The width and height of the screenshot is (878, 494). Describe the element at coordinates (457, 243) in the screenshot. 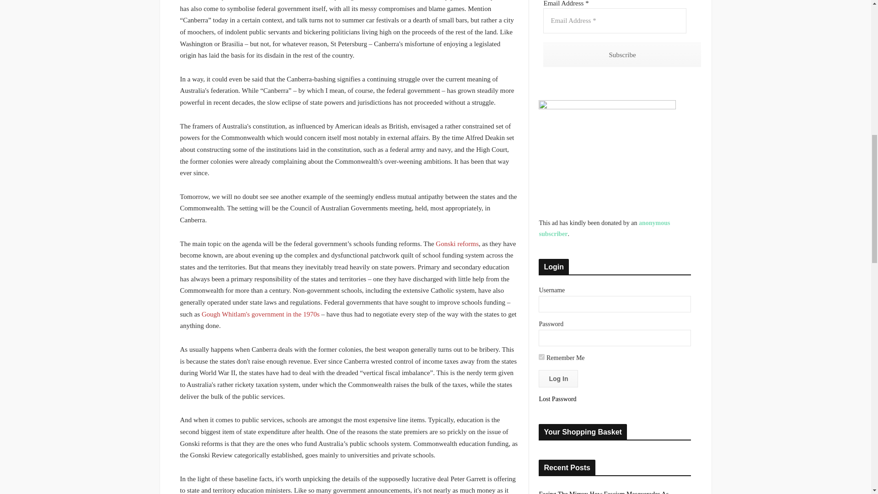

I see `Gonski reforms` at that location.